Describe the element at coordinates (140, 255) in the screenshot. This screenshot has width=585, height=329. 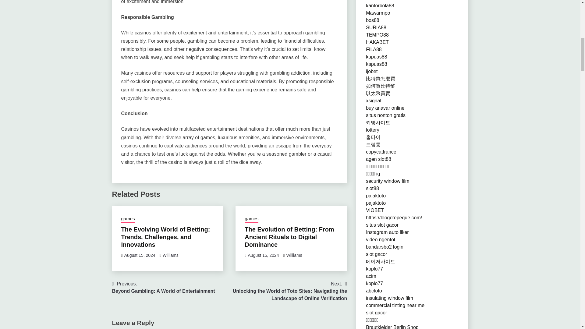
I see `August 15, 2024` at that location.